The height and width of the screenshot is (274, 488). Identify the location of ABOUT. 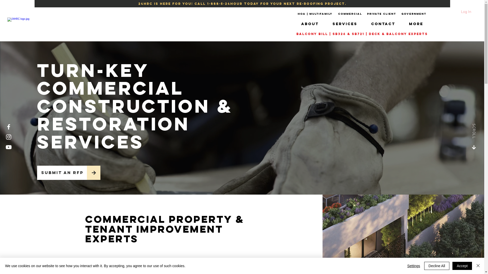
(310, 24).